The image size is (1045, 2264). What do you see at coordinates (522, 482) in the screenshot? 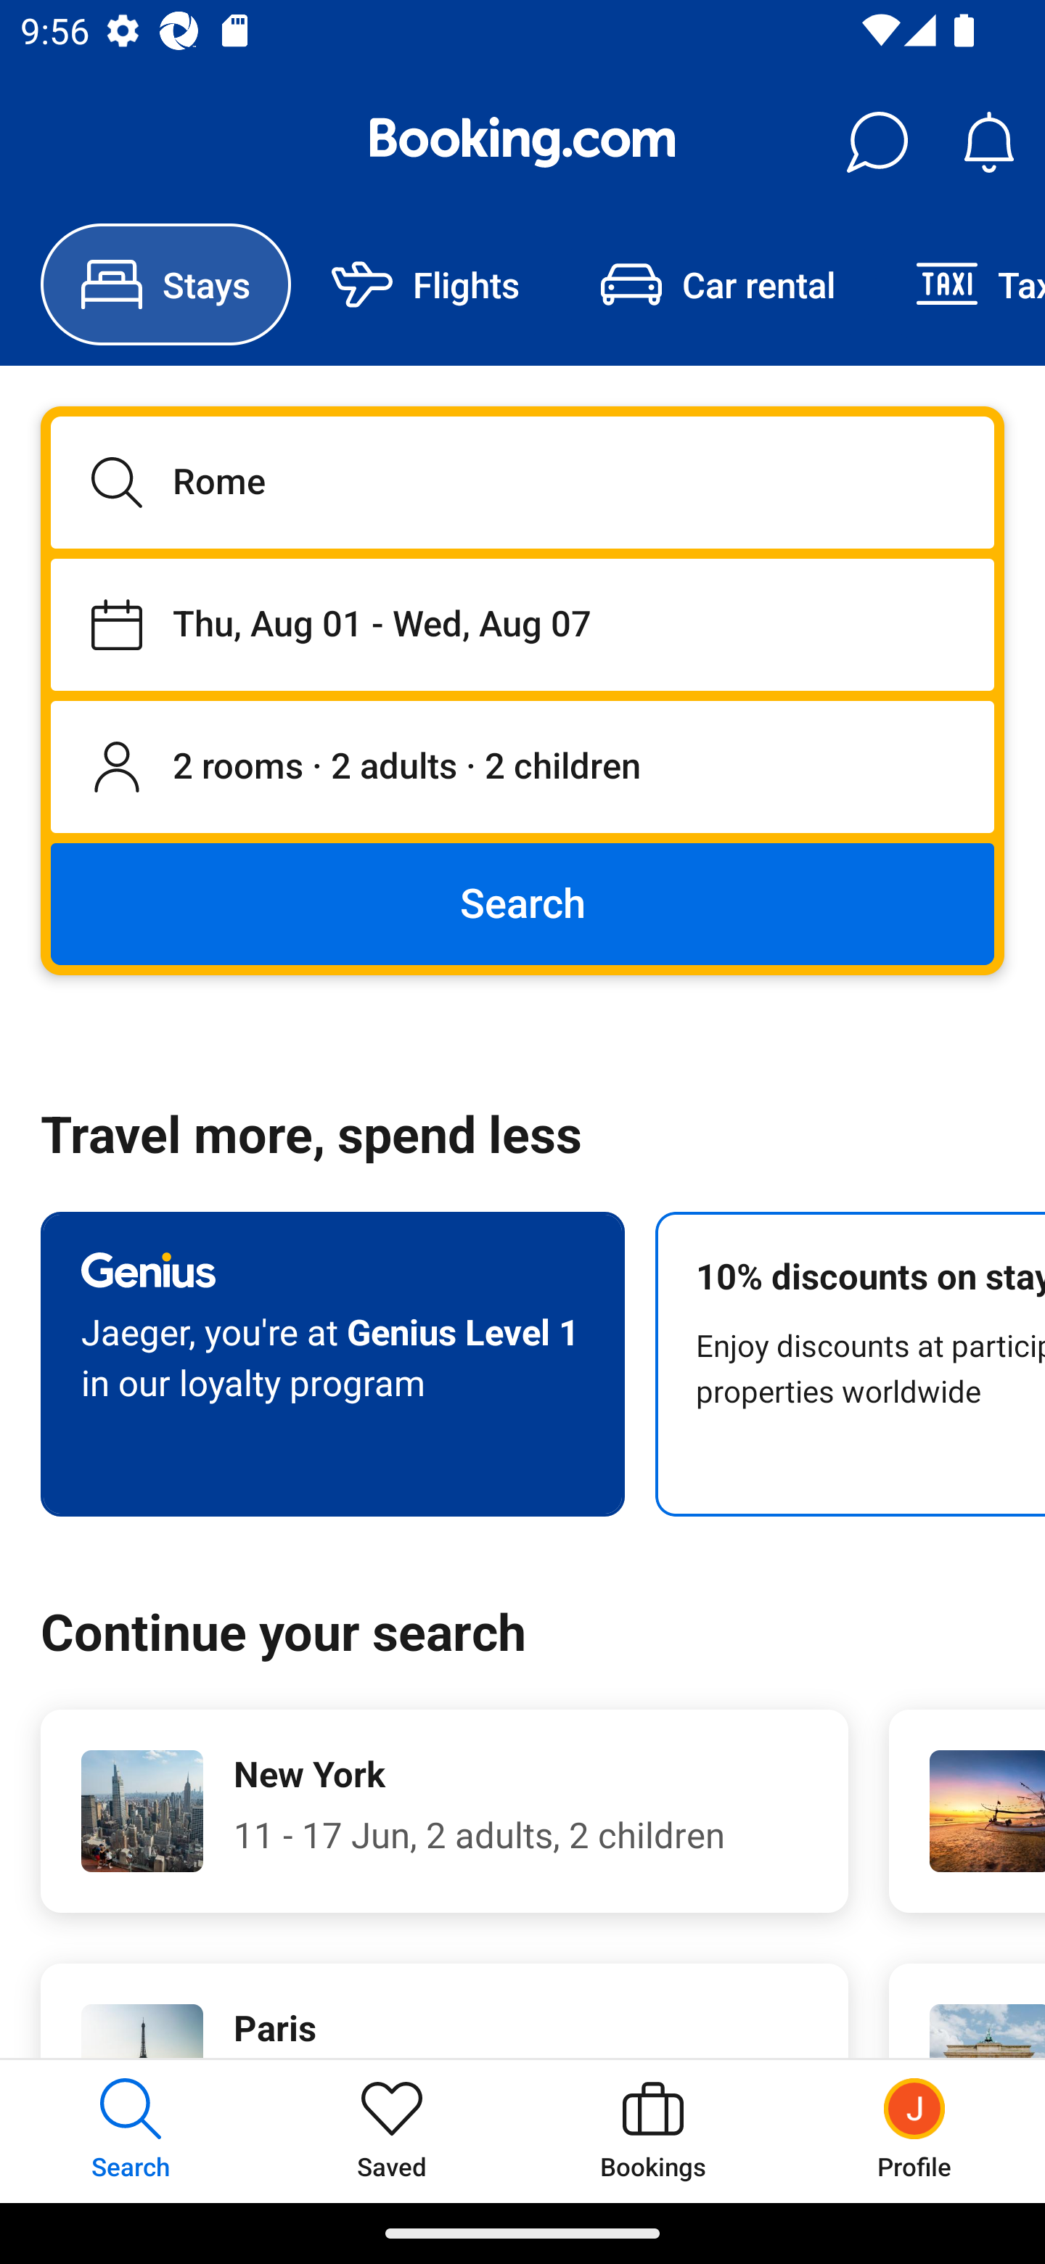
I see `Rome` at bounding box center [522, 482].